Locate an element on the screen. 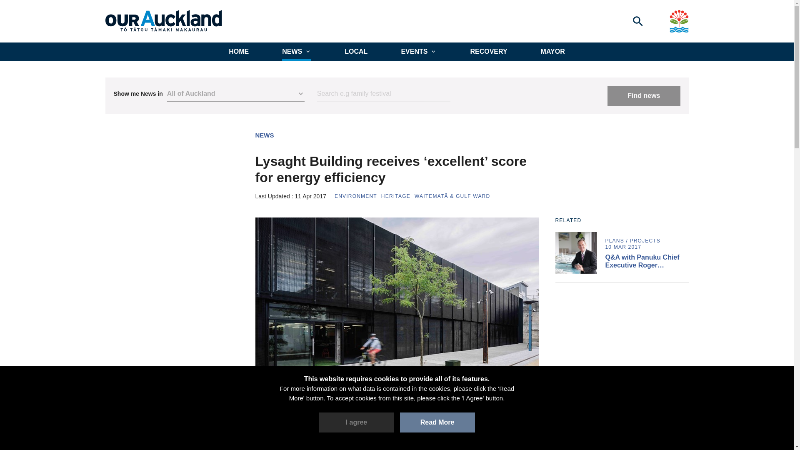  LOCAL is located at coordinates (356, 51).